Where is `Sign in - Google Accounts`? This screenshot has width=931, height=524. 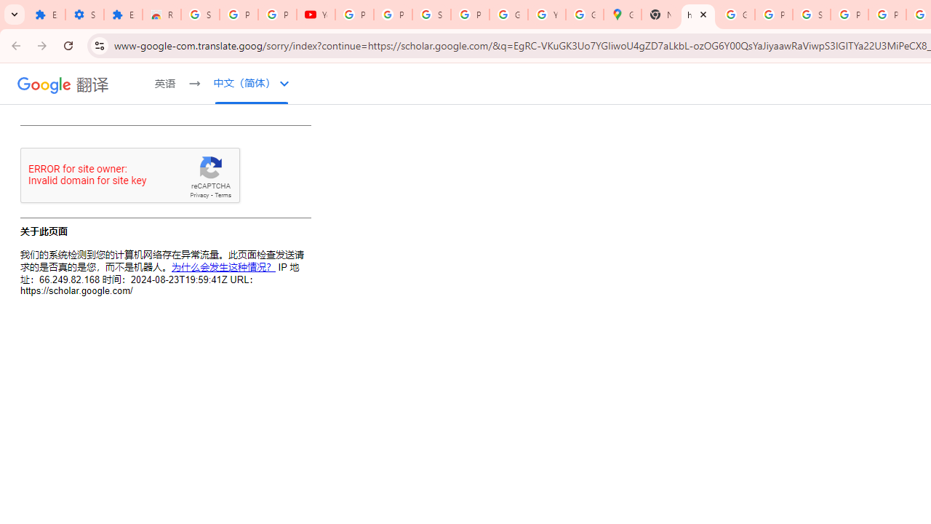
Sign in - Google Accounts is located at coordinates (201, 15).